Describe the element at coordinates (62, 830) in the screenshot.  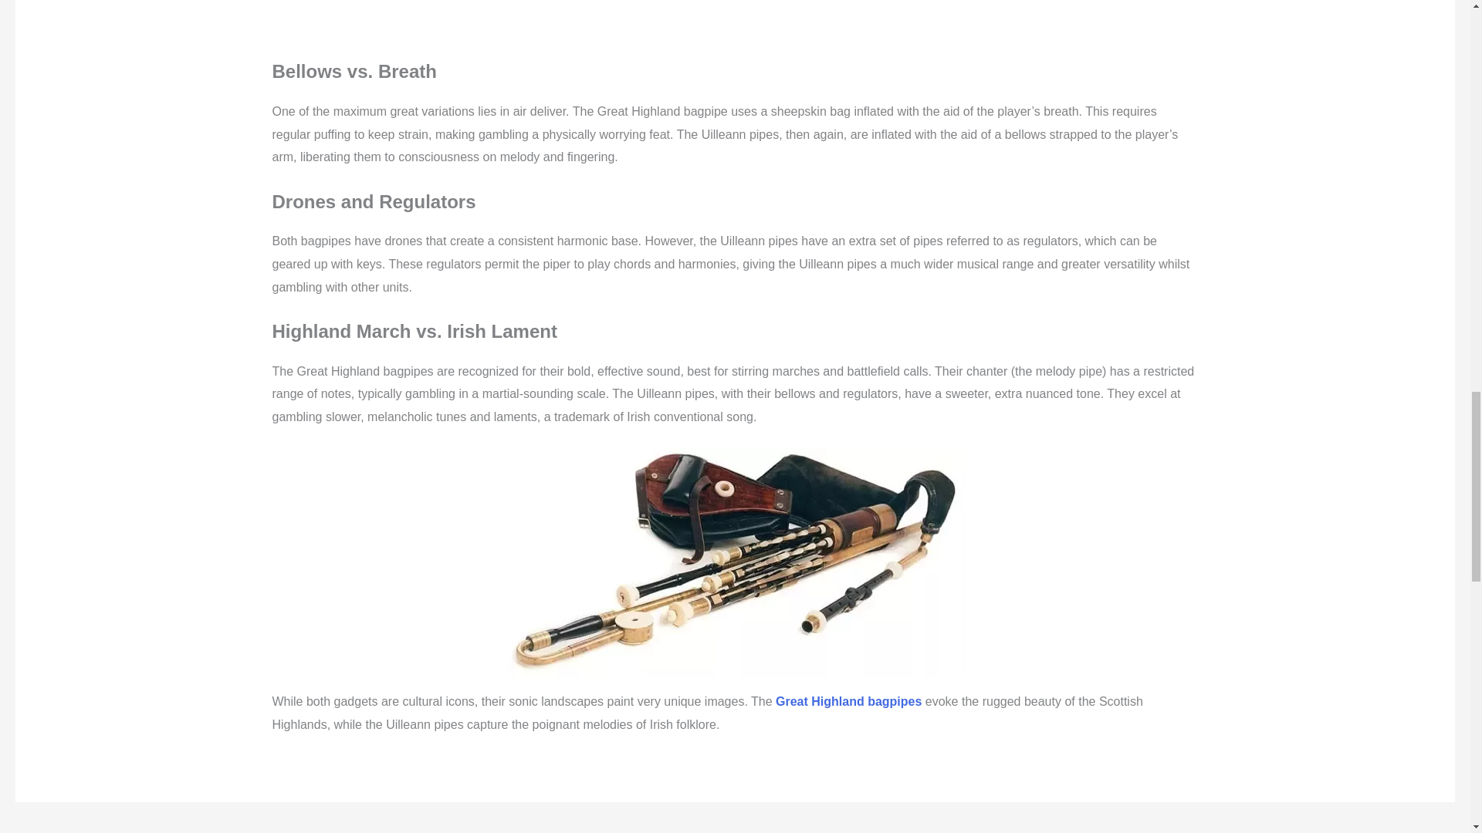
I see `What Cultures Use Irish Bagpipes?` at that location.